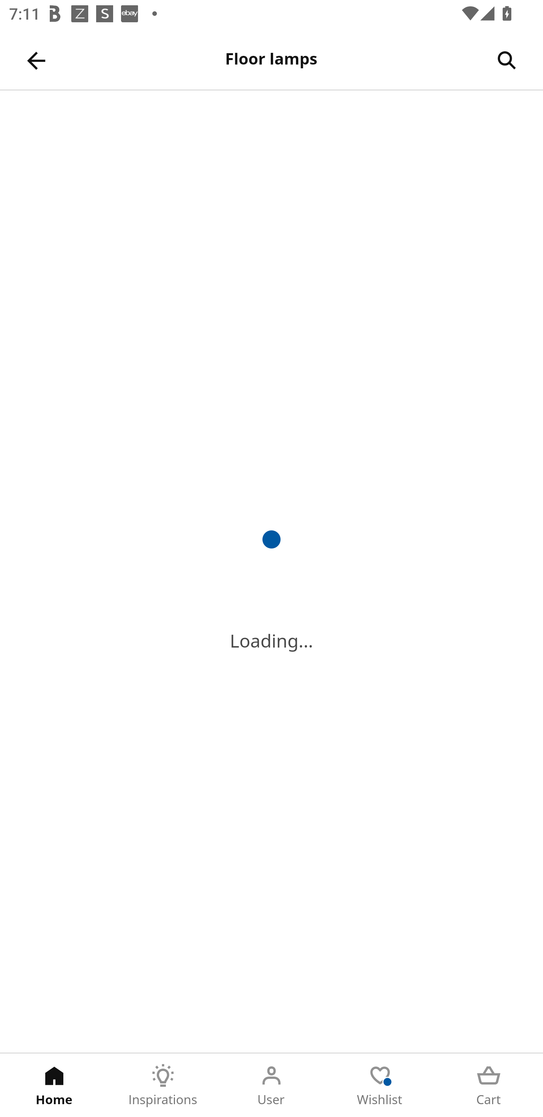 The width and height of the screenshot is (543, 1117). Describe the element at coordinates (489, 1085) in the screenshot. I see `Cart
Tab 5 of 5` at that location.